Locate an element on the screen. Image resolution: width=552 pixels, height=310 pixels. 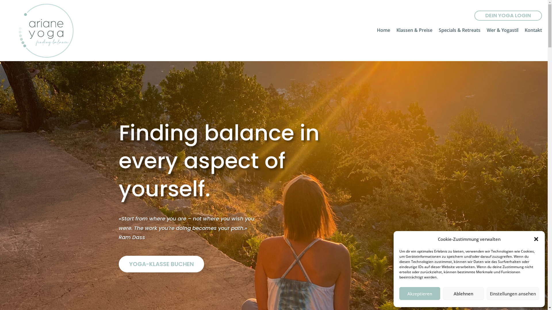
DEIN YOGA LOGIN is located at coordinates (508, 15).